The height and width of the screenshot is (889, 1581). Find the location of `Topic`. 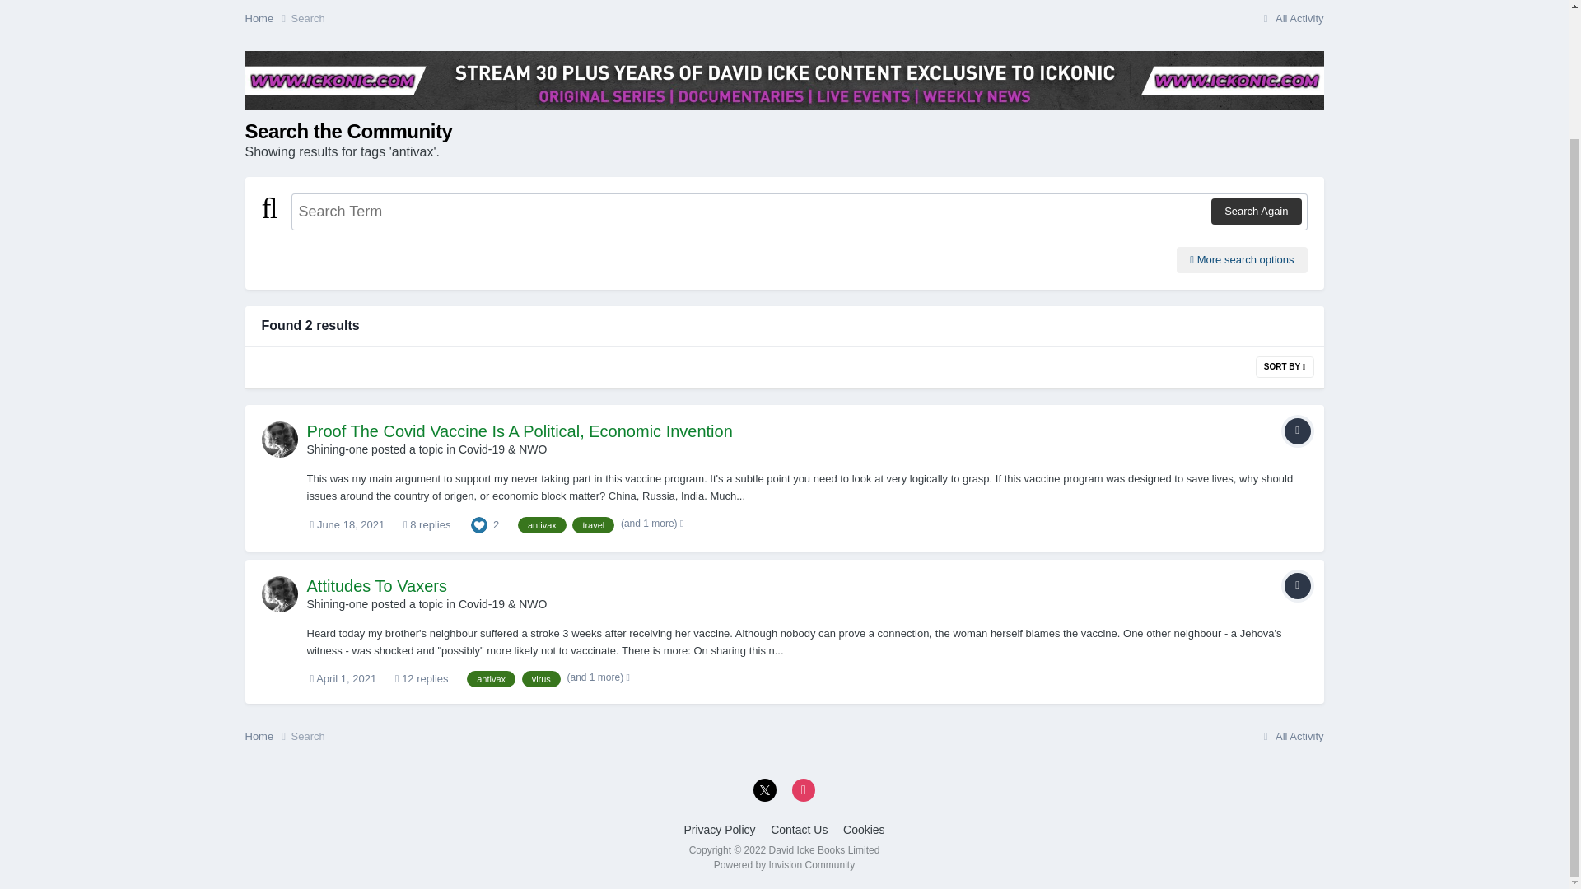

Topic is located at coordinates (1297, 431).